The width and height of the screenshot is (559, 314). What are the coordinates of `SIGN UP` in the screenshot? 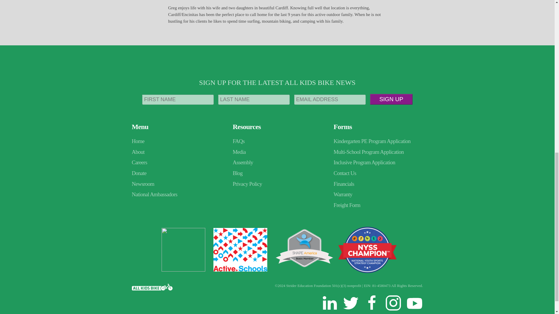 It's located at (391, 99).